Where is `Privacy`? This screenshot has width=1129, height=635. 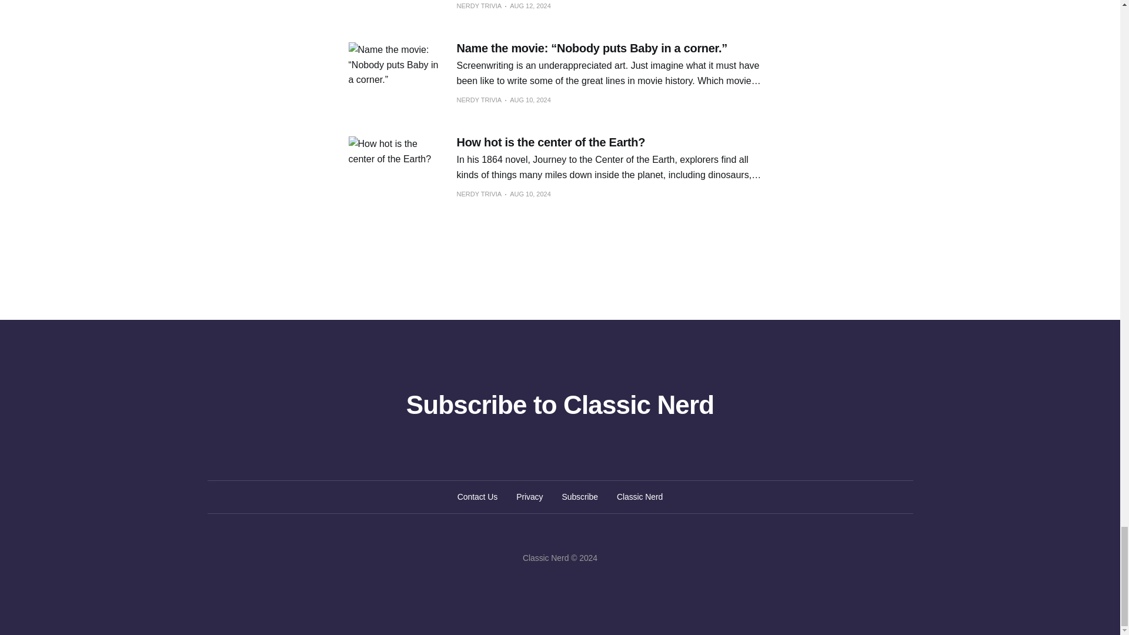
Privacy is located at coordinates (529, 496).